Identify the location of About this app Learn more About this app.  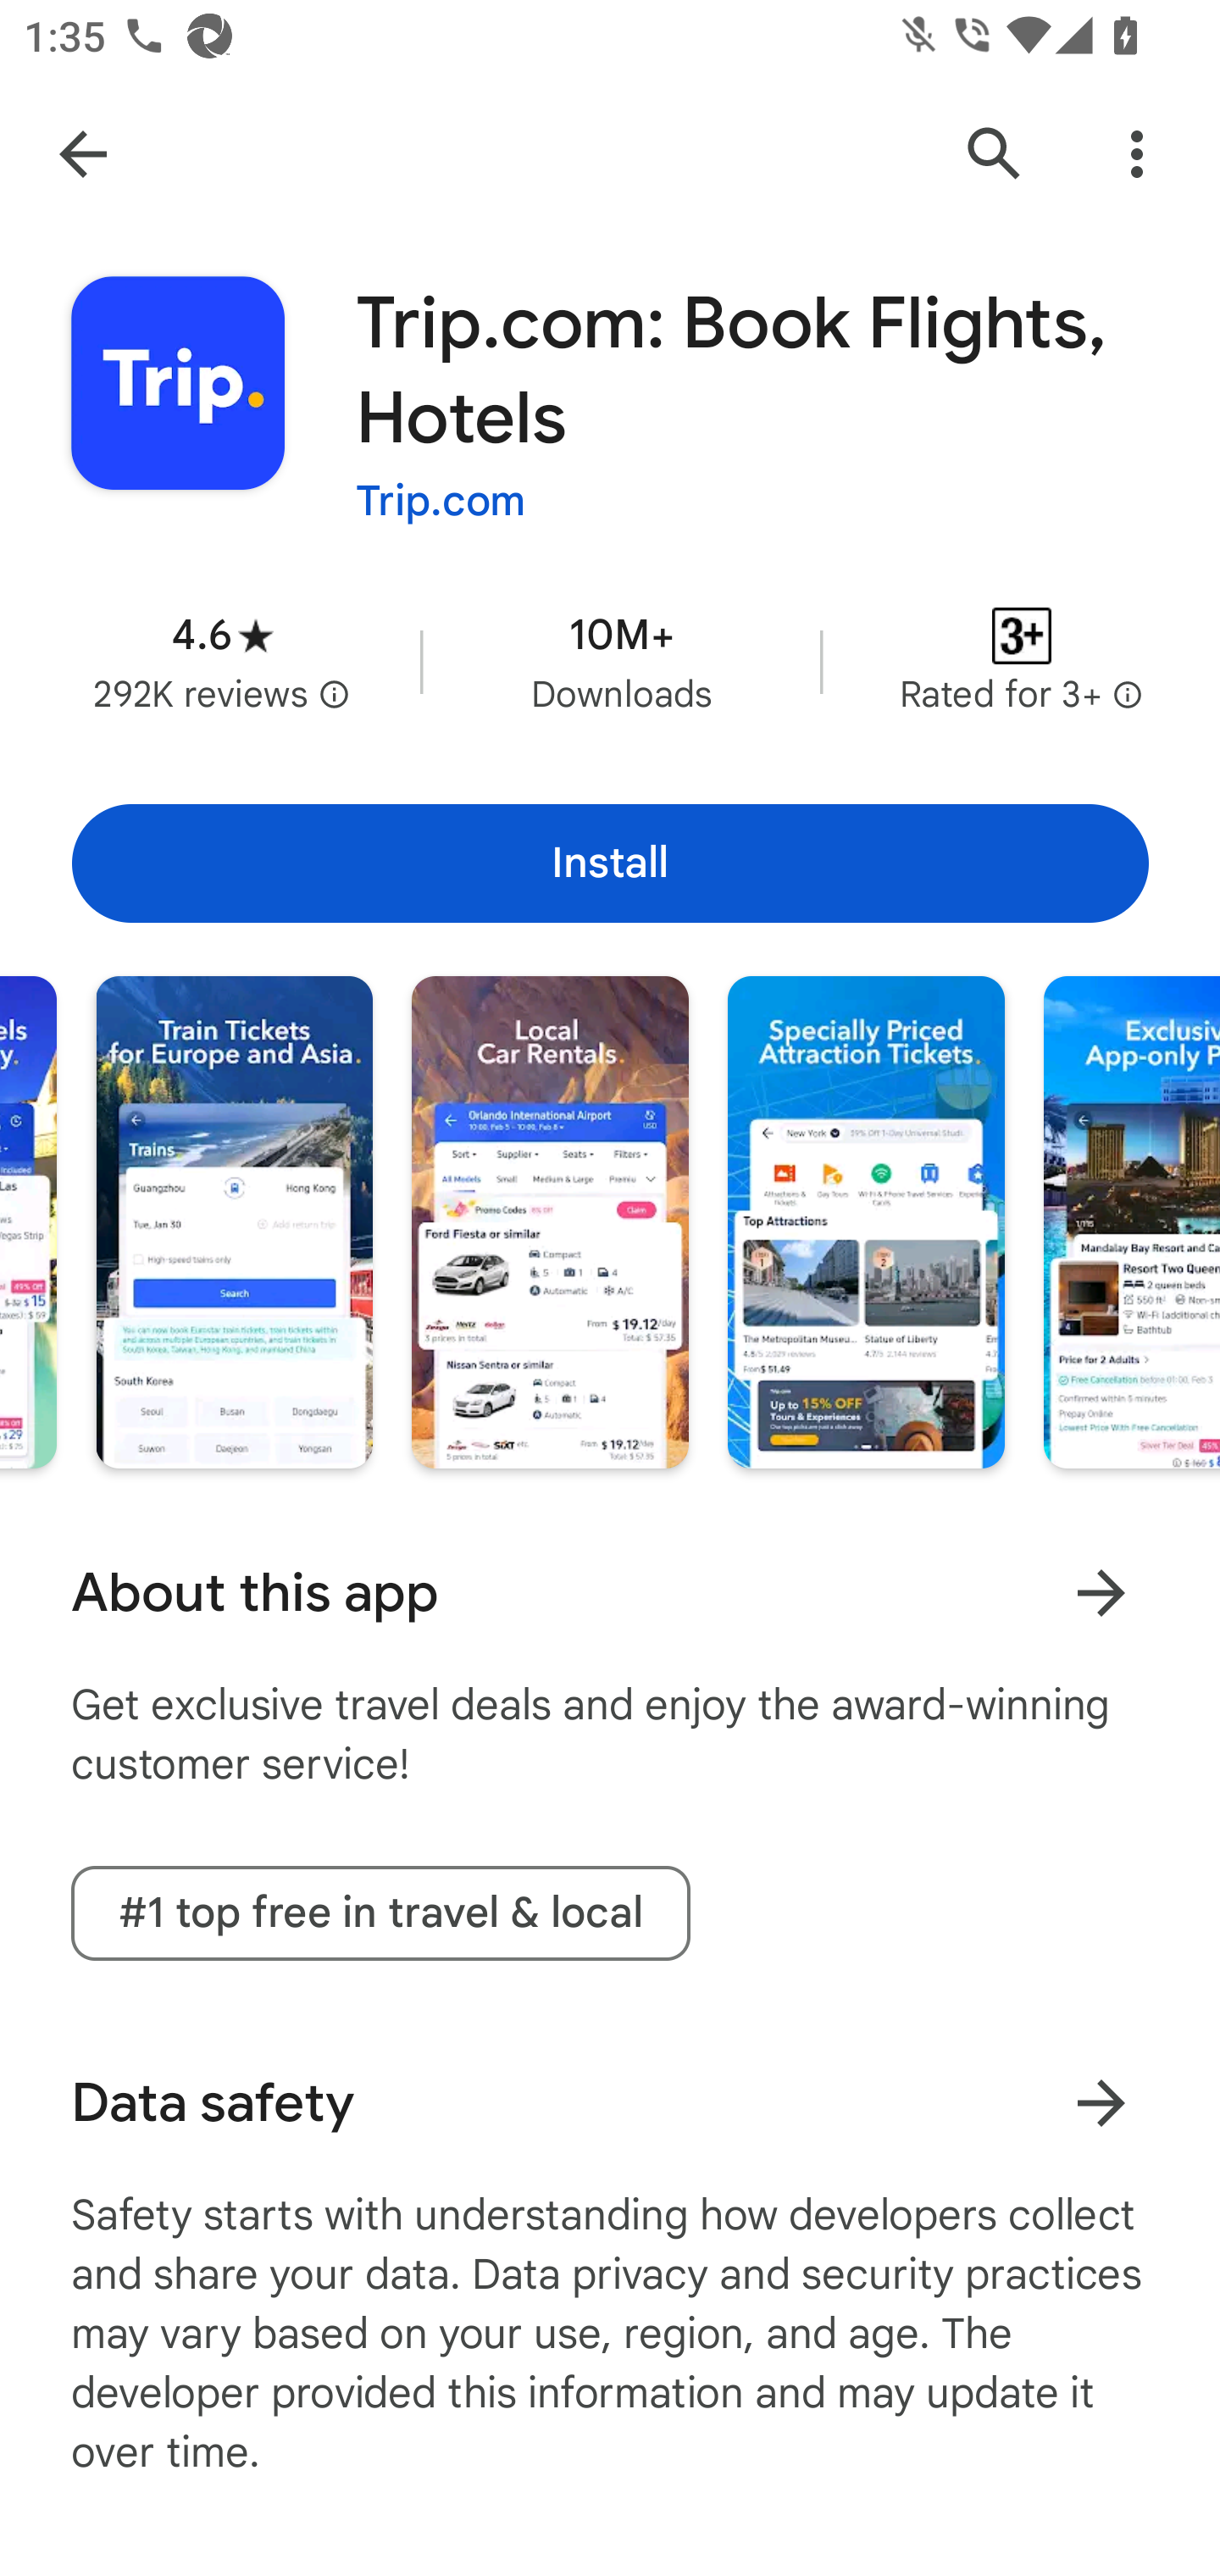
(610, 1593).